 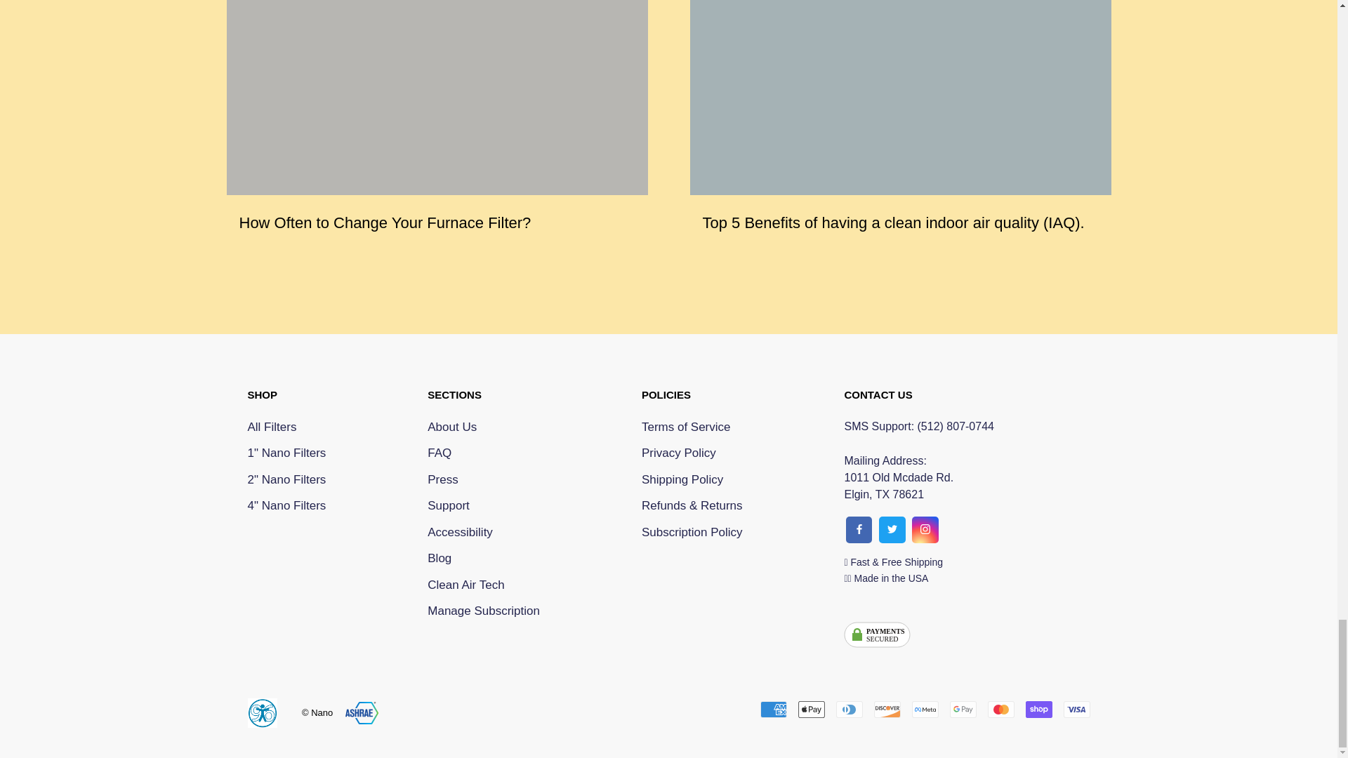 What do you see at coordinates (925, 529) in the screenshot?
I see `Visa` at bounding box center [925, 529].